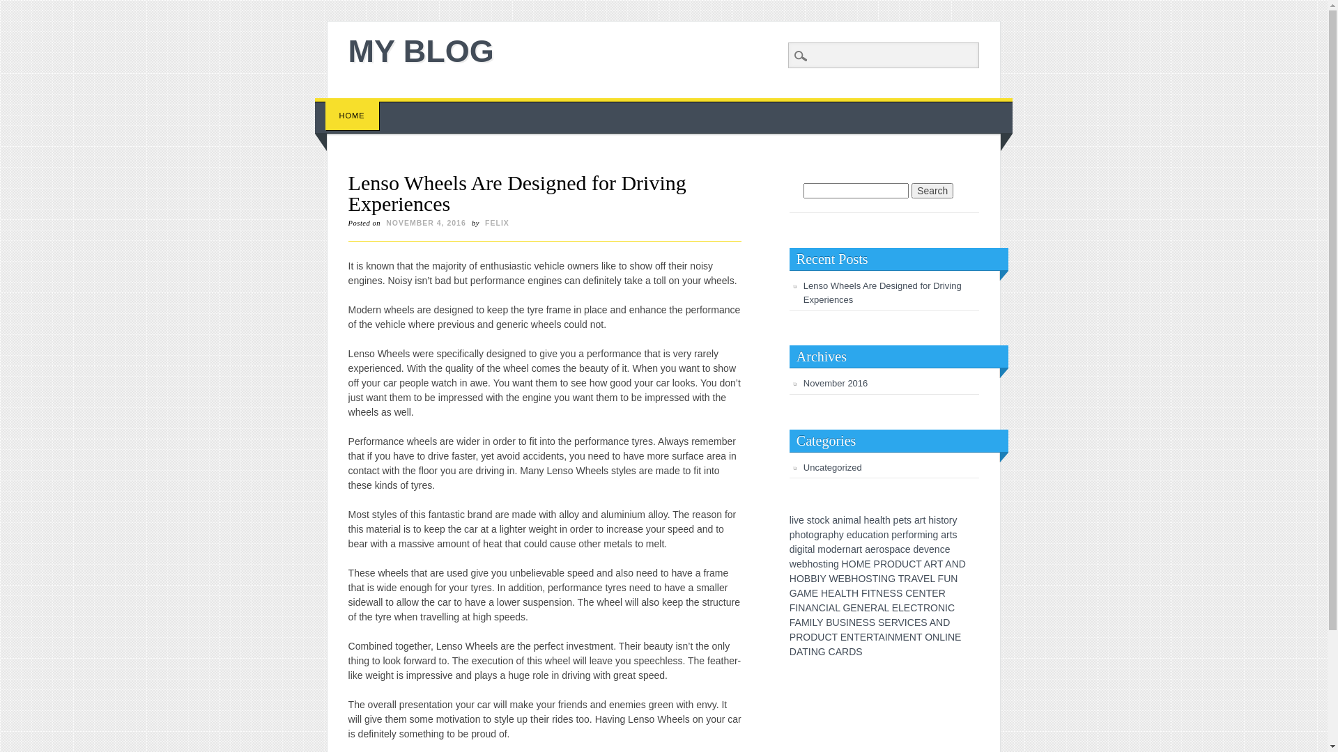  What do you see at coordinates (824, 564) in the screenshot?
I see `t` at bounding box center [824, 564].